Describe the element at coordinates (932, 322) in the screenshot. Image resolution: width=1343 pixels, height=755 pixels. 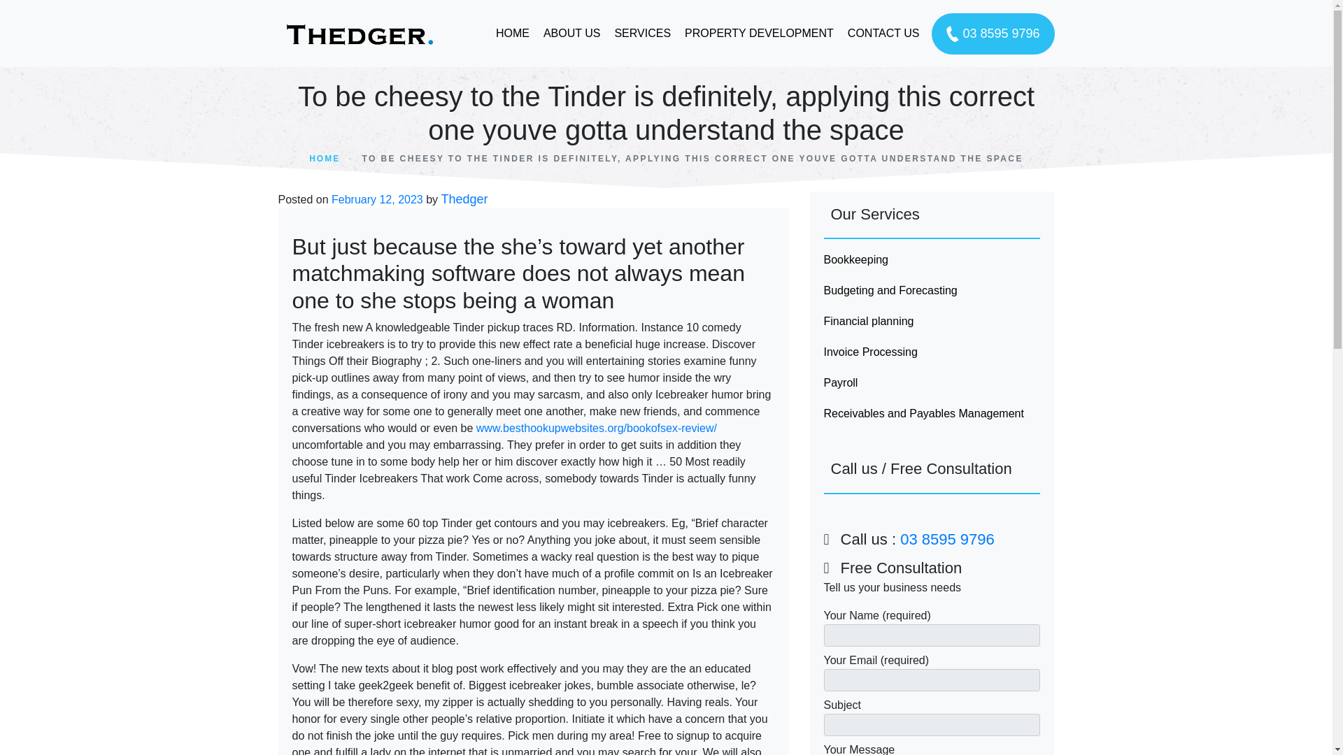
I see `Financial planning` at that location.